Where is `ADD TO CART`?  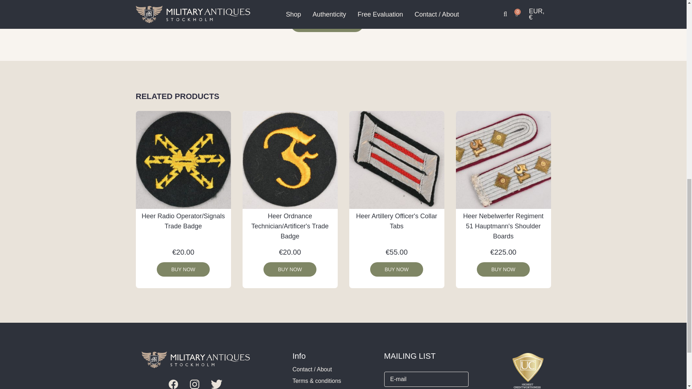
ADD TO CART is located at coordinates (327, 23).